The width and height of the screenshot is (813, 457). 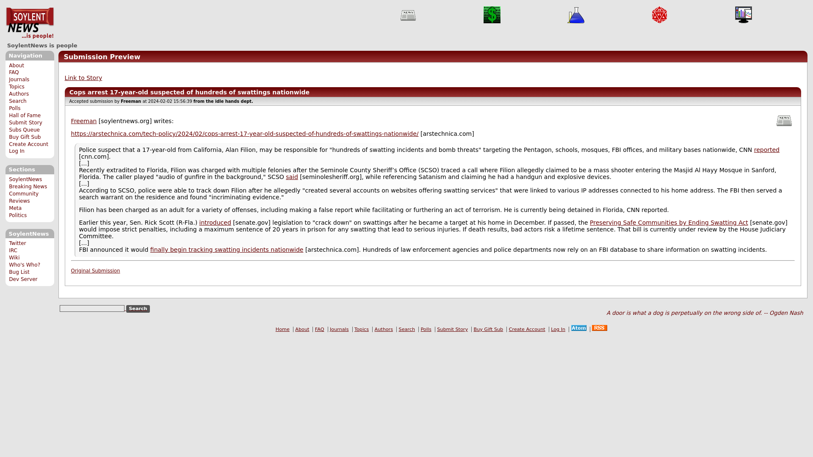 What do you see at coordinates (17, 65) in the screenshot?
I see `About` at bounding box center [17, 65].